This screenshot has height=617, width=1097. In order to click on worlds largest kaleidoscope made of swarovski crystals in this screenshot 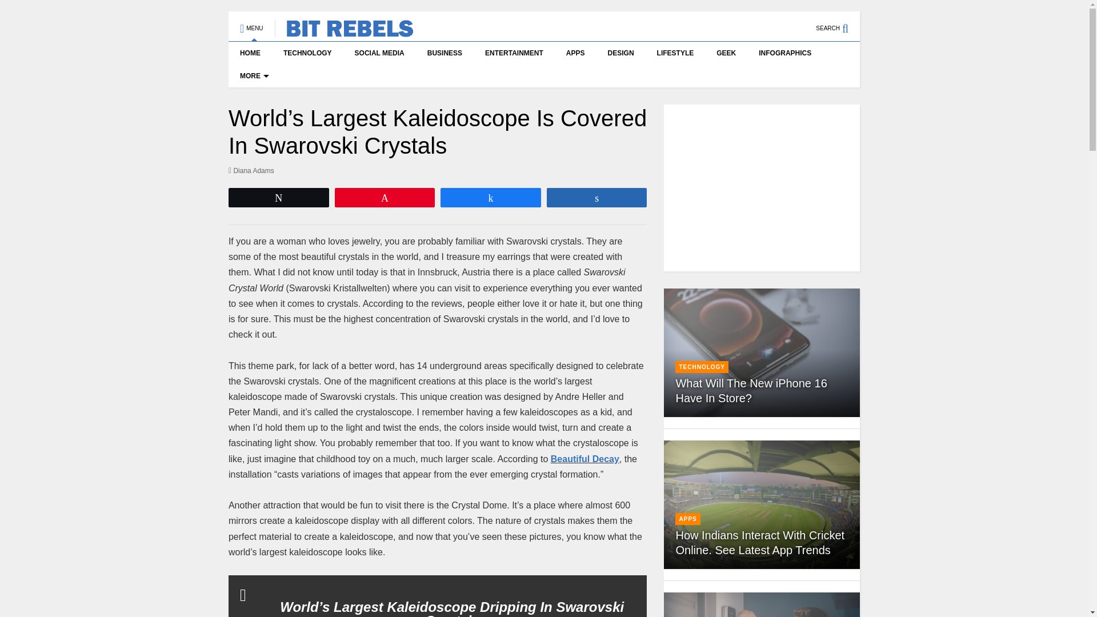, I will do `click(585, 459)`.